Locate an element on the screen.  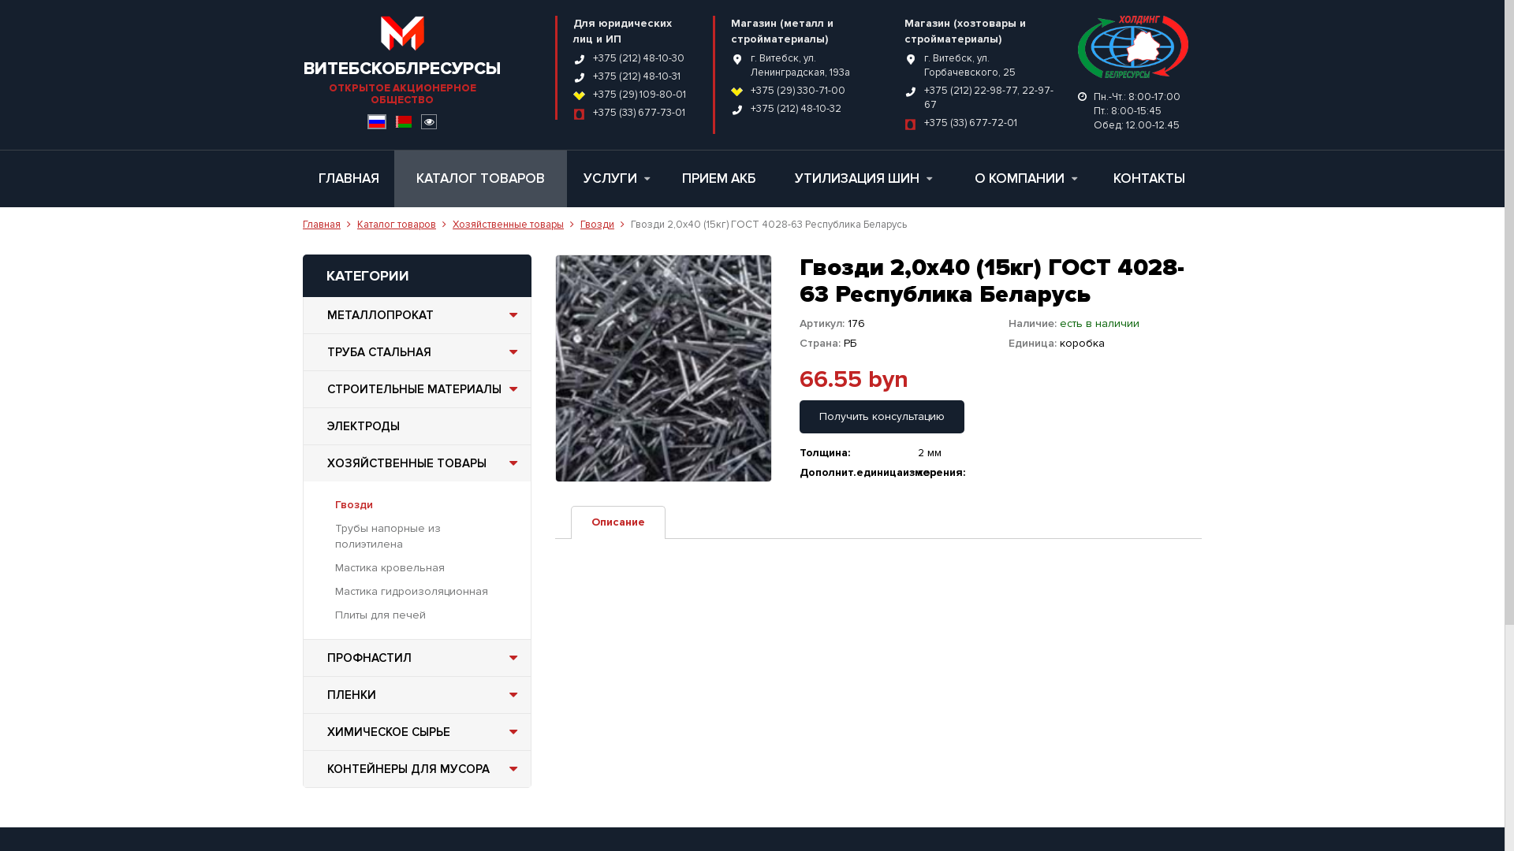
+375 (33) 677-73-01 is located at coordinates (639, 113).